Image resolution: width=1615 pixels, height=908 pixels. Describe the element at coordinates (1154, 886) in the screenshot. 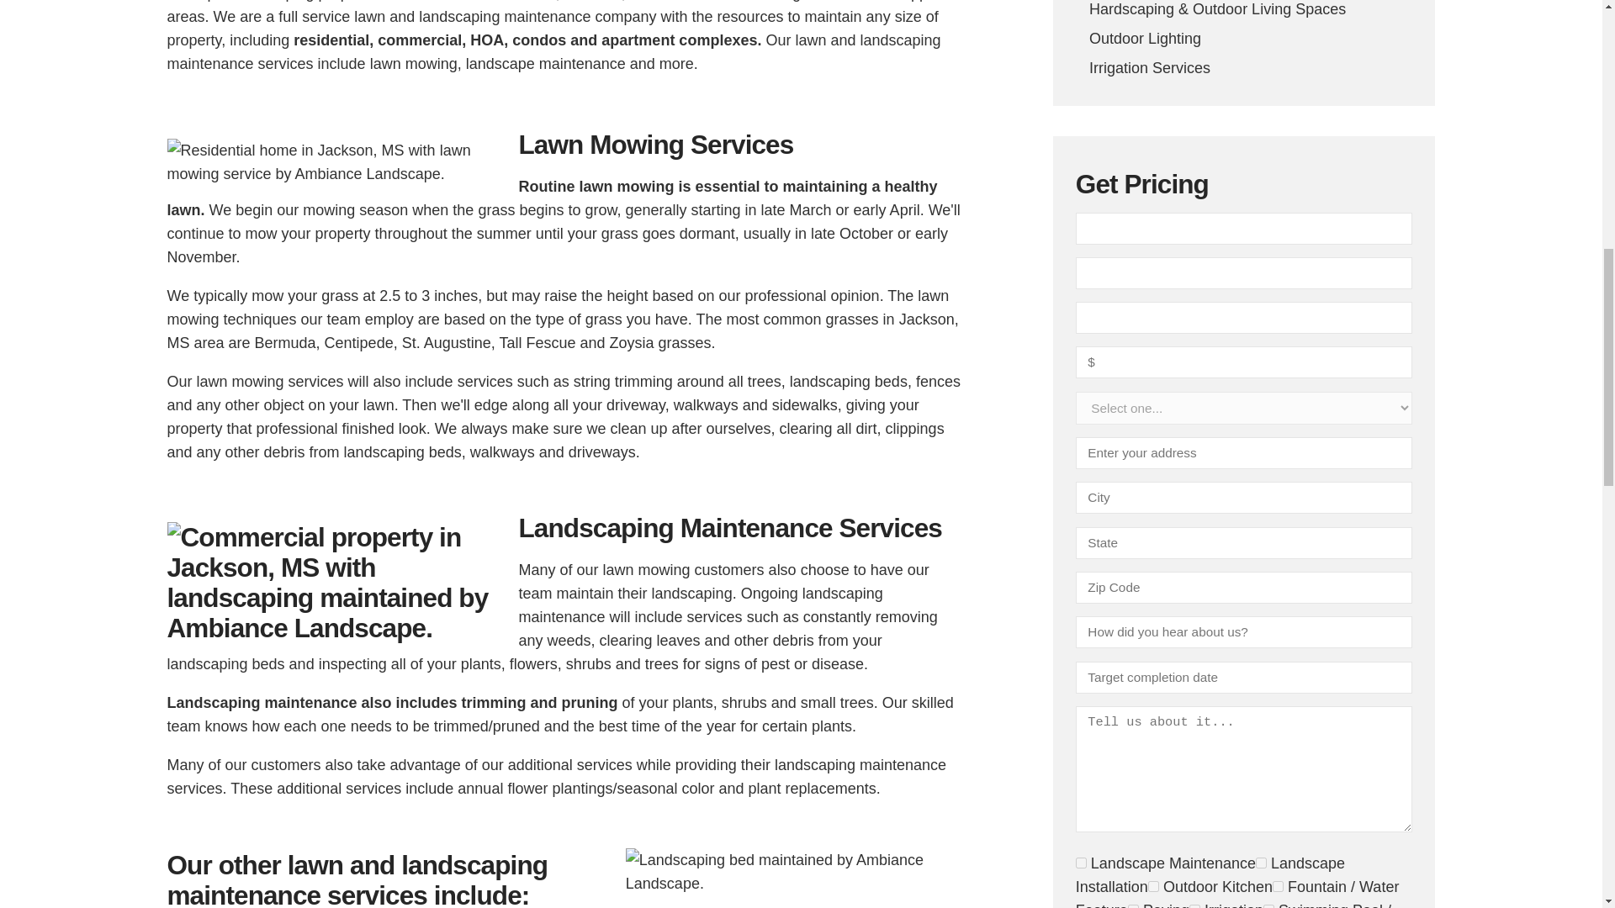

I see `Outdoor Kitchen` at that location.